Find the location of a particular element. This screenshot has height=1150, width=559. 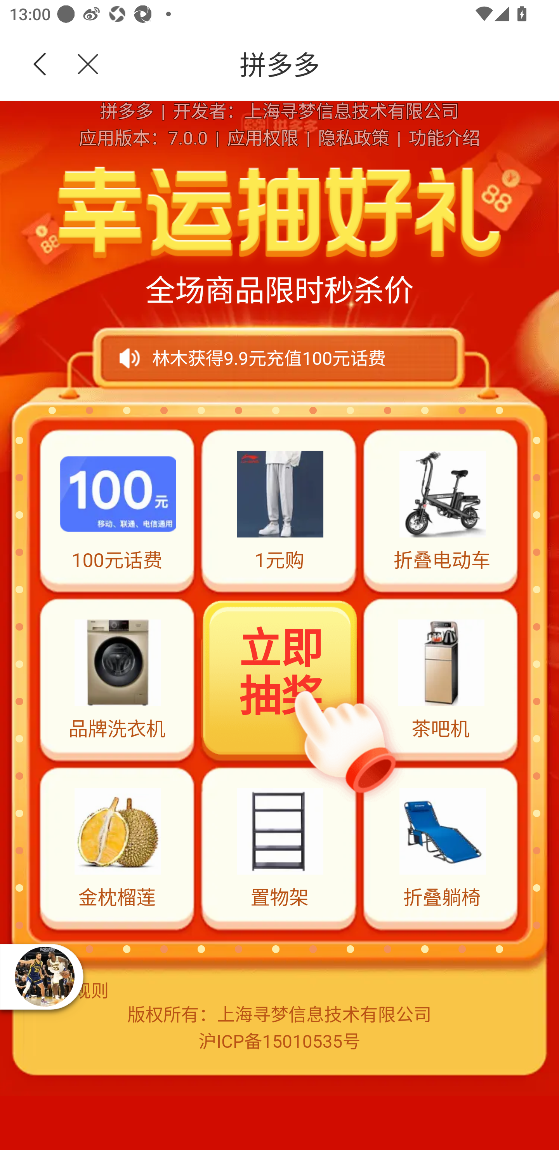

 is located at coordinates (80, 64).